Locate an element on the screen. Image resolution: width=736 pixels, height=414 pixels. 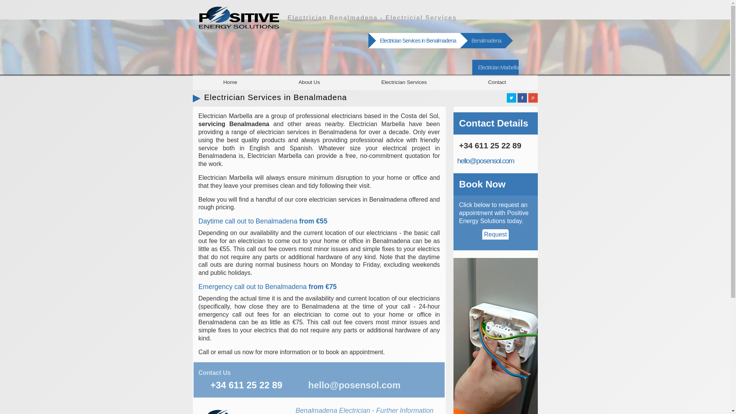
Electrician Marbella is located at coordinates (495, 67).